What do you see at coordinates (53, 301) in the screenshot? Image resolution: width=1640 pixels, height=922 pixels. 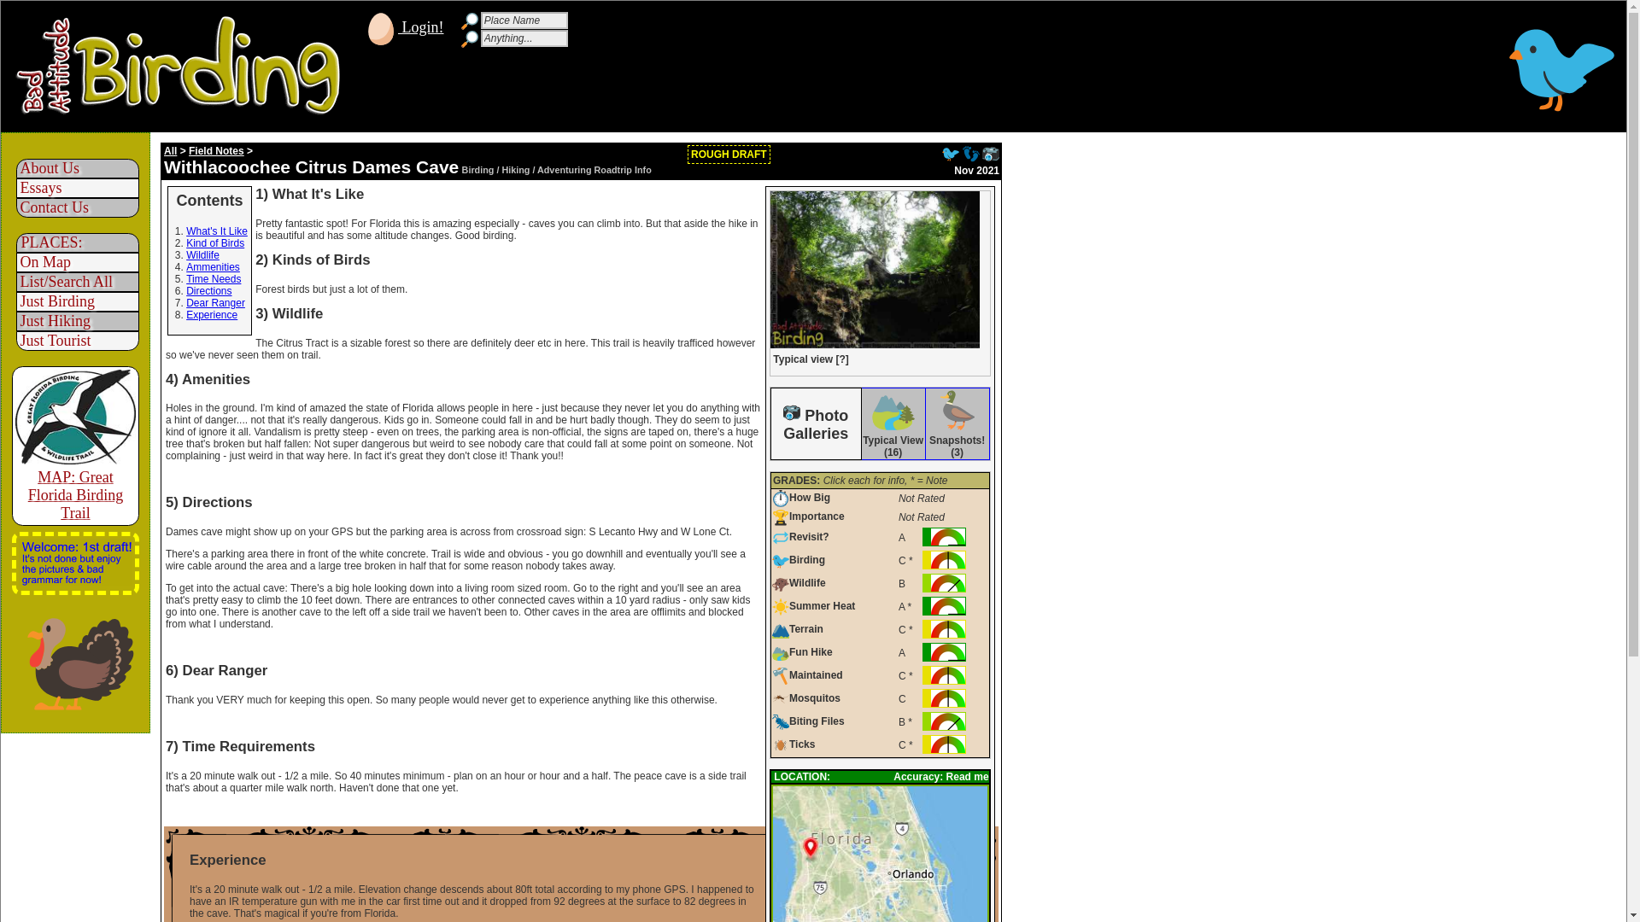 I see `Just Birding` at bounding box center [53, 301].